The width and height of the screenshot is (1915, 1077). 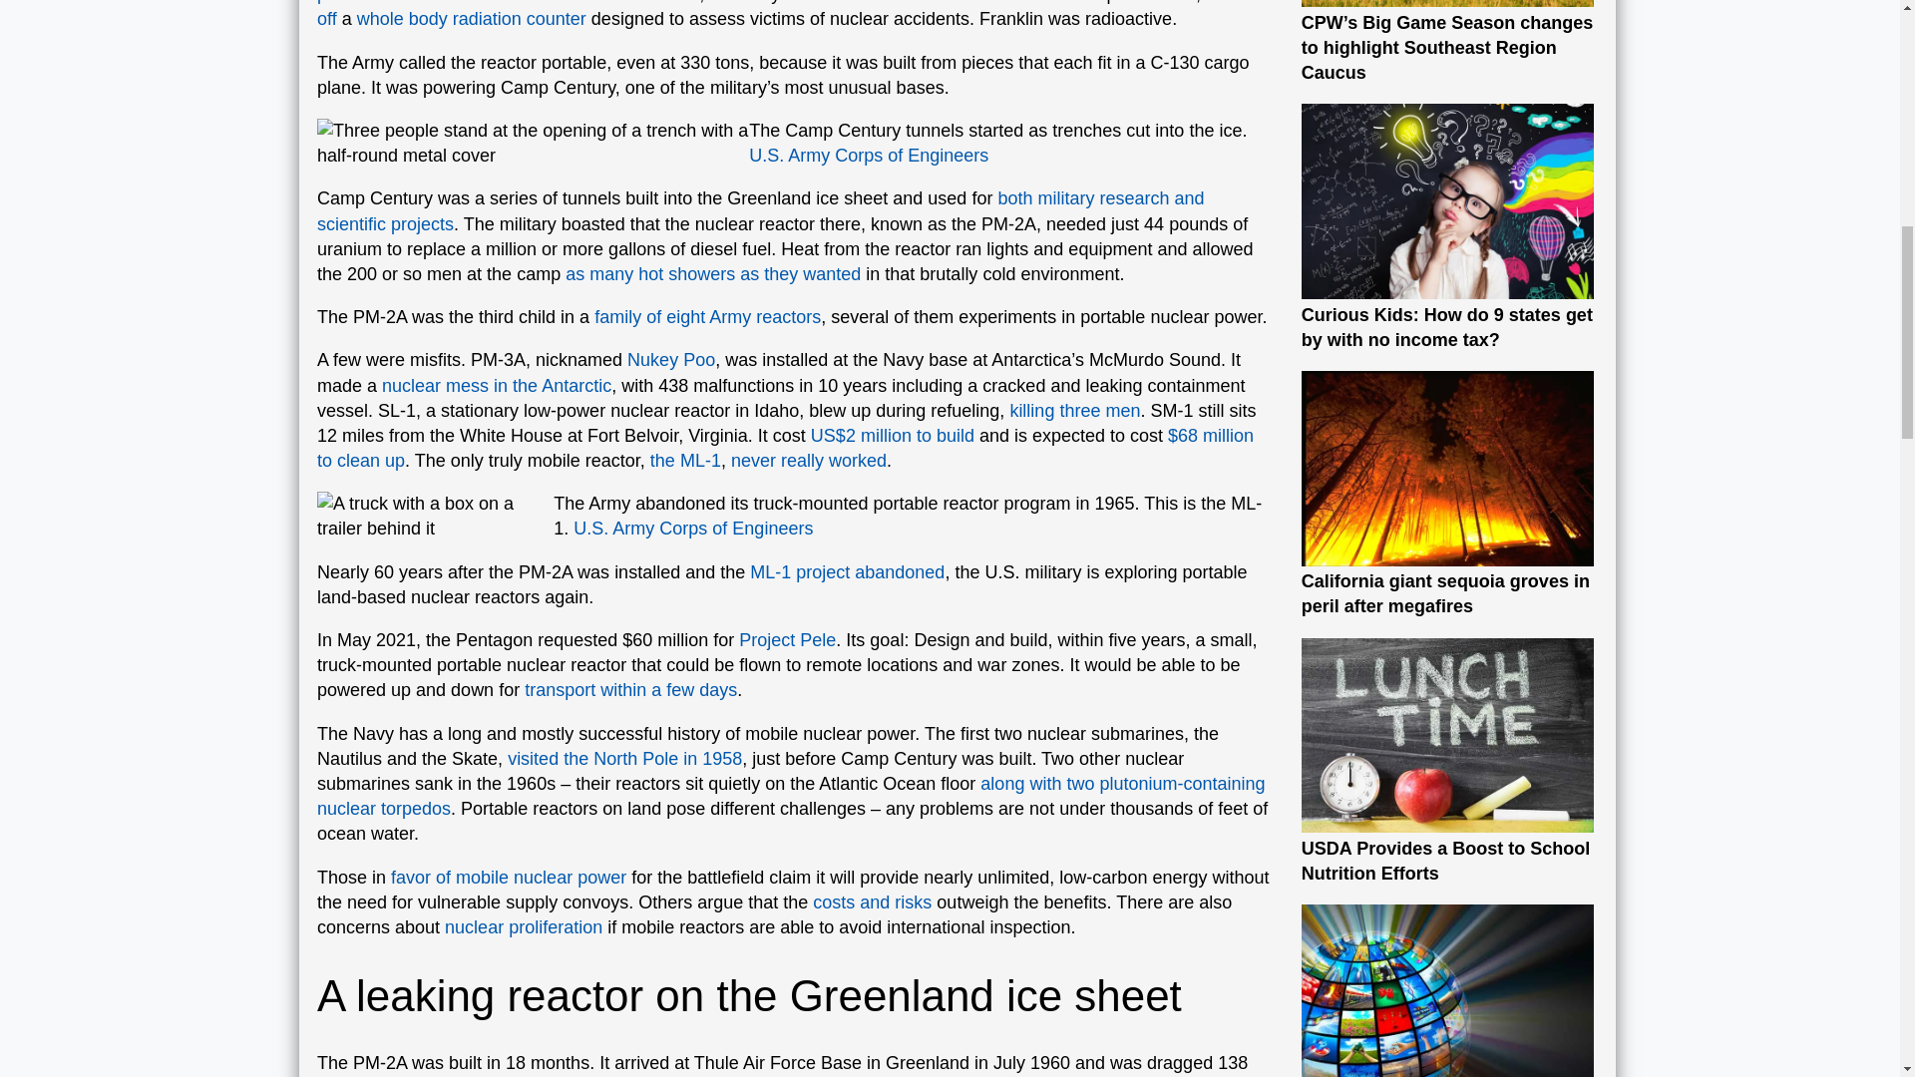 I want to click on Project Pele, so click(x=787, y=640).